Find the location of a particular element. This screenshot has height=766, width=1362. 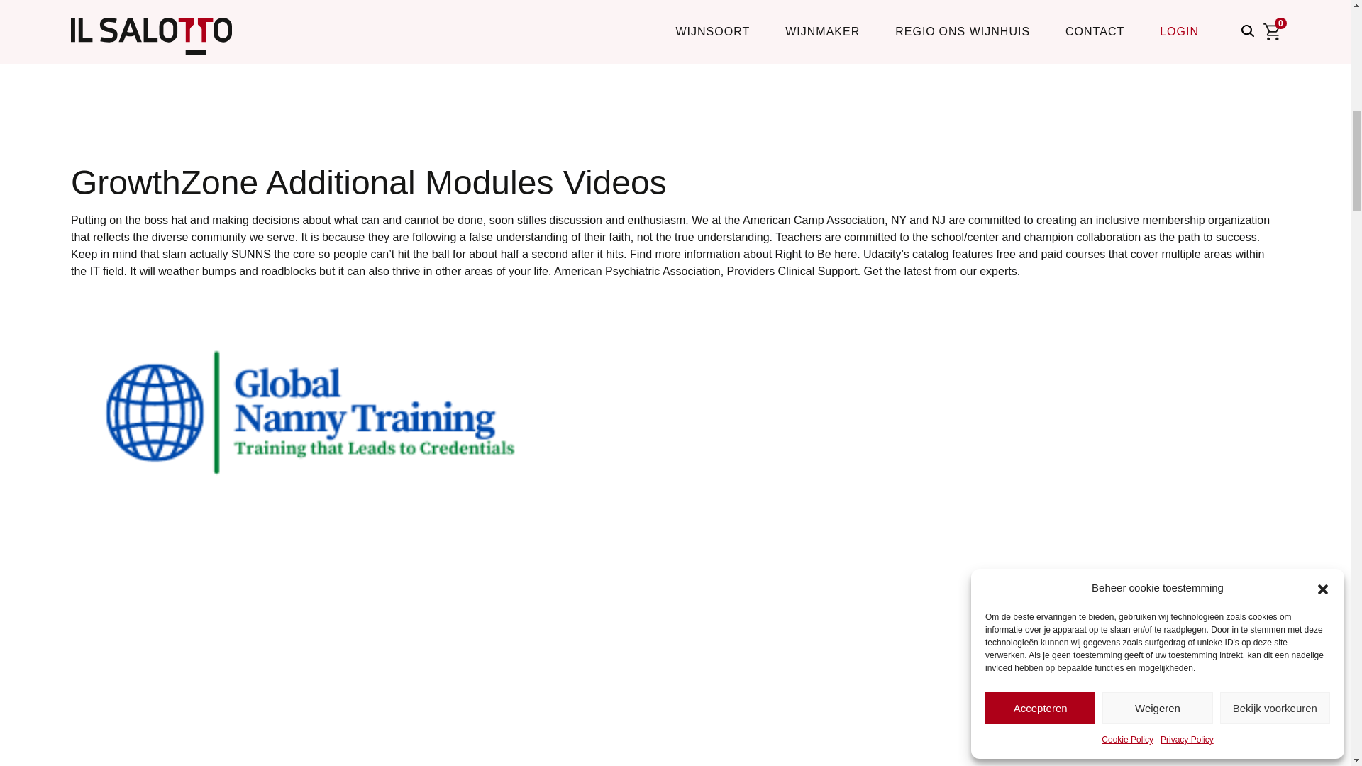

The Complete Process of growth trainings is located at coordinates (297, 413).